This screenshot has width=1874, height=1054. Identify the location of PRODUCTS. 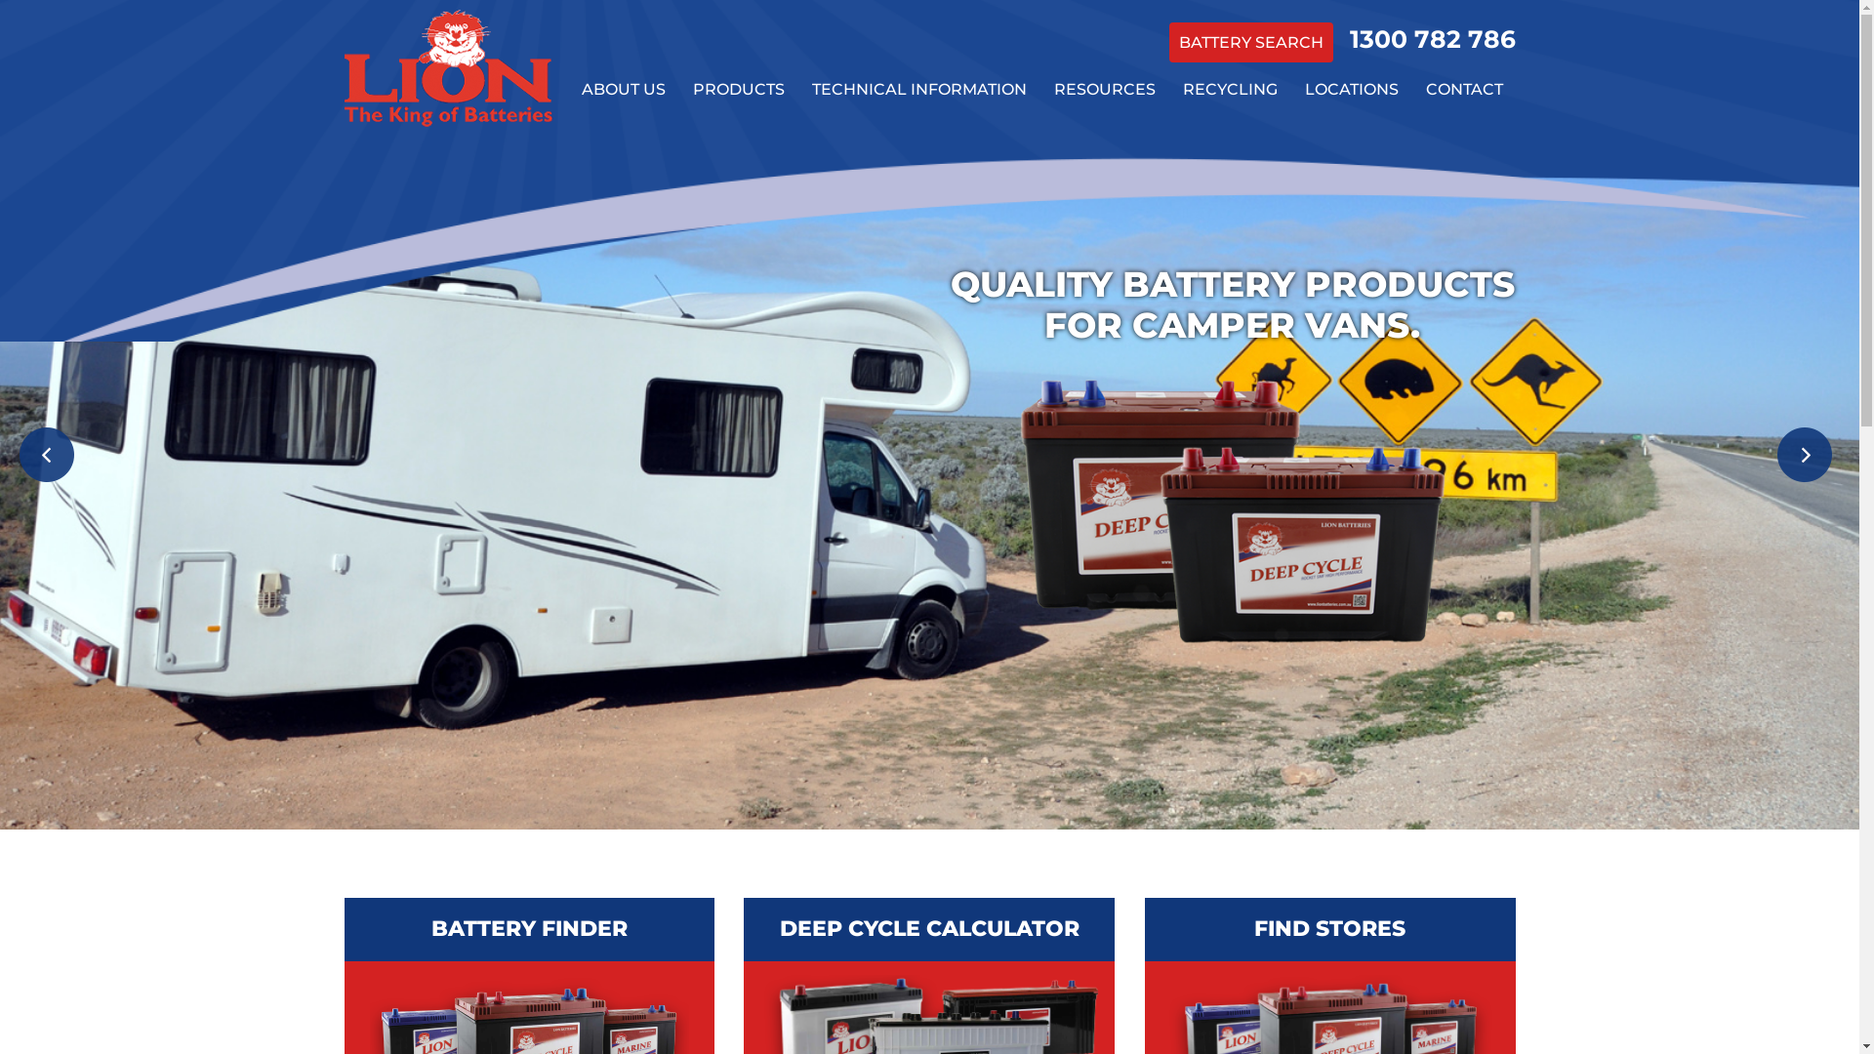
(738, 90).